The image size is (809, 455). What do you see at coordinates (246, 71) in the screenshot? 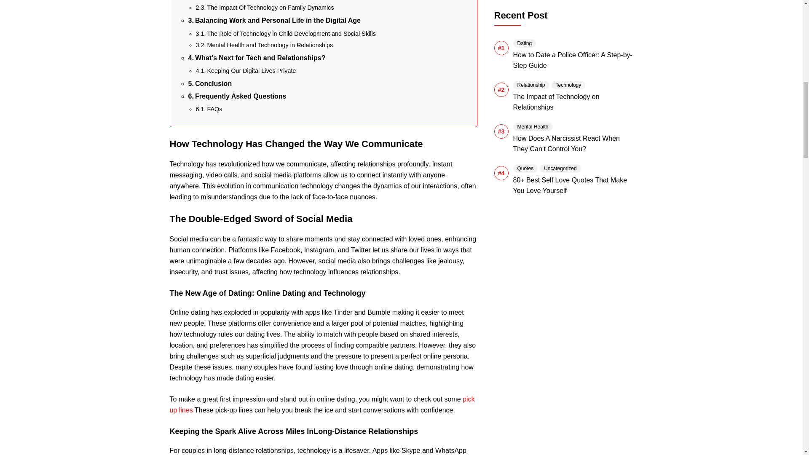
I see `Keeping Our Digital Lives Private ` at bounding box center [246, 71].